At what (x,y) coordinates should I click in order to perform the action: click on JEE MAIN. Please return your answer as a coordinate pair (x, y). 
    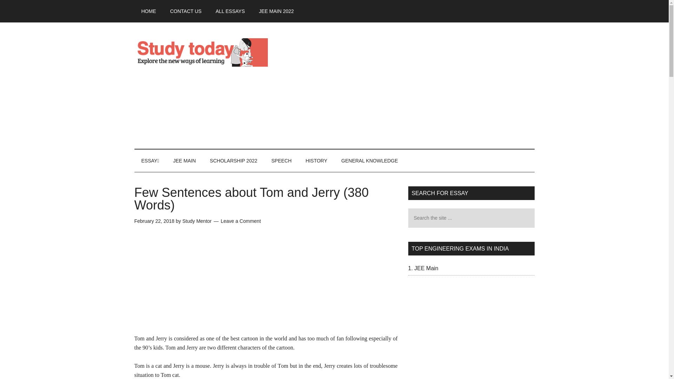
    Looking at the image, I should click on (184, 161).